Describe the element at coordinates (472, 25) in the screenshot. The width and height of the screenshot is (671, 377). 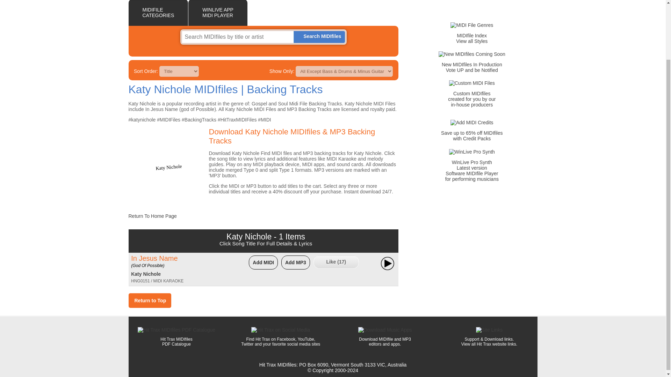
I see `Katy Nichole MIDI Files Backing Tracks` at that location.